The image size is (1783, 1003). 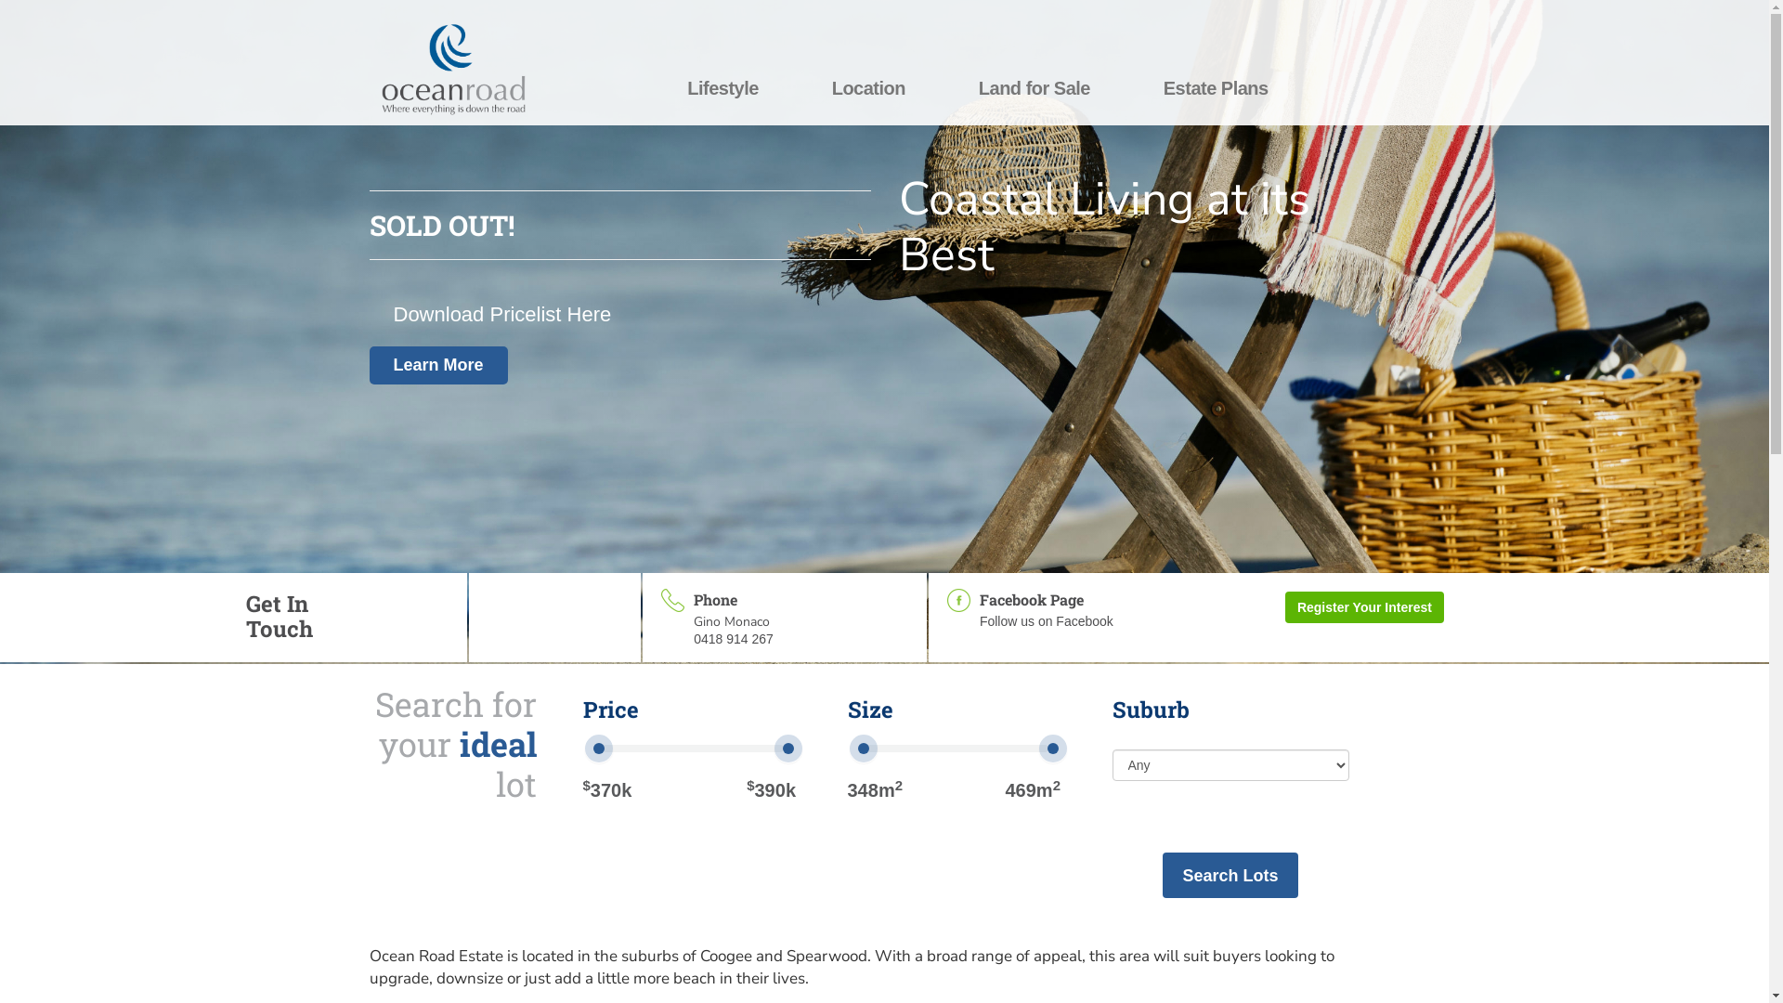 I want to click on Land for Sale, so click(x=1035, y=88).